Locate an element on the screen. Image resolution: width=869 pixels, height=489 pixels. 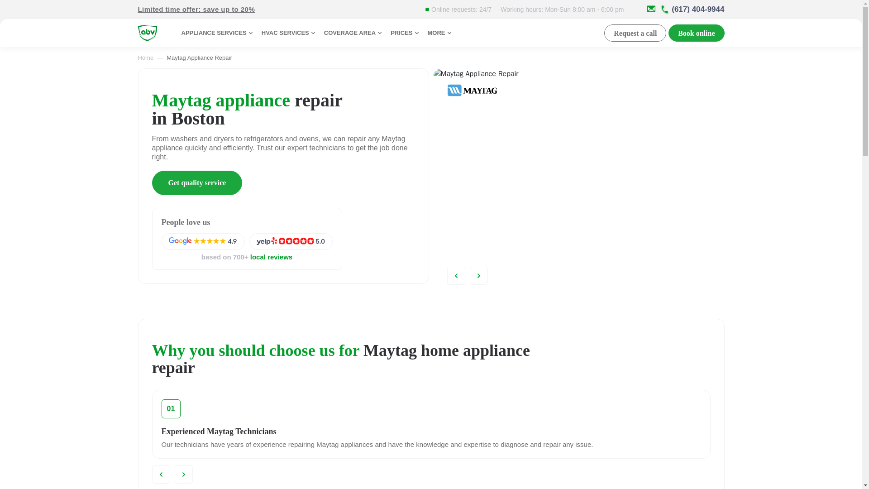
APPLIANCE SERVICES is located at coordinates (217, 33).